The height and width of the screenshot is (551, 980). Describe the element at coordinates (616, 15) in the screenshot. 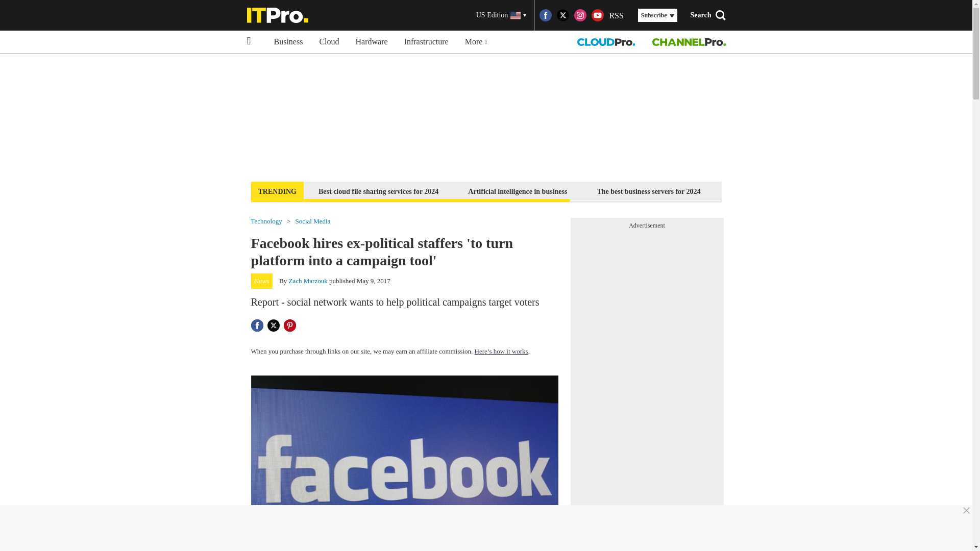

I see `RSS` at that location.